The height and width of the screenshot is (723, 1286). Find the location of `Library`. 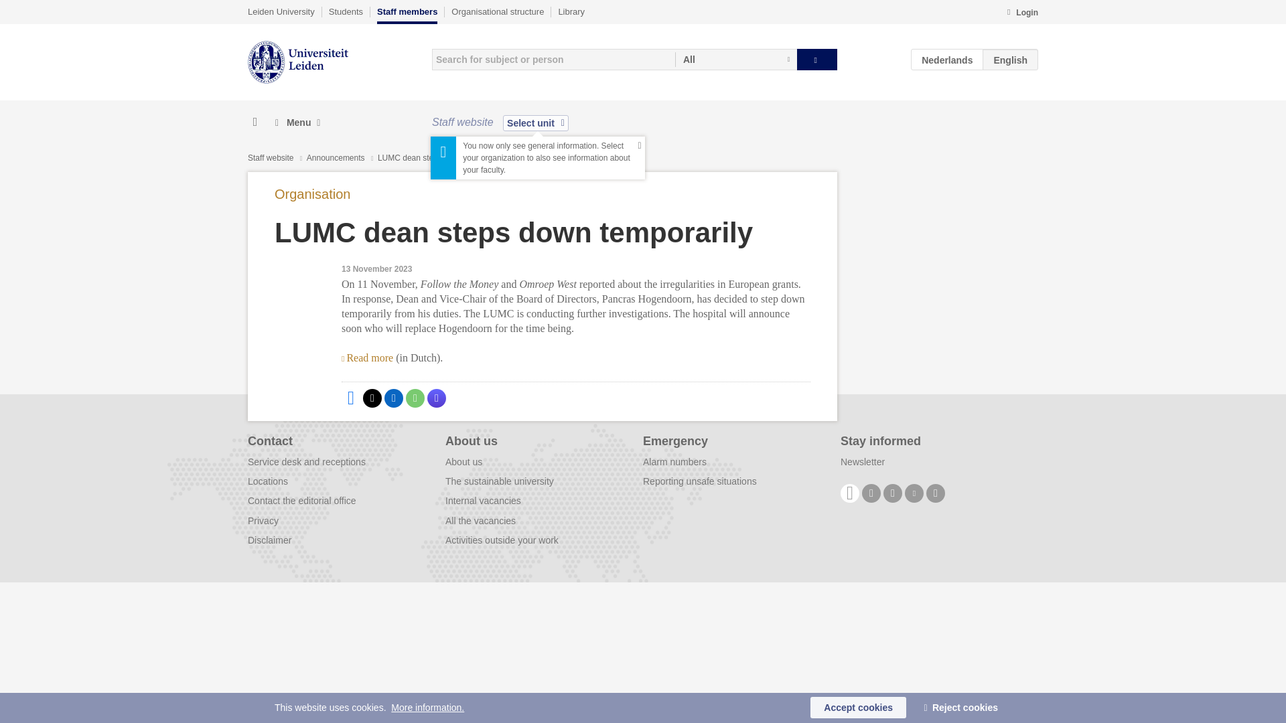

Library is located at coordinates (571, 11).